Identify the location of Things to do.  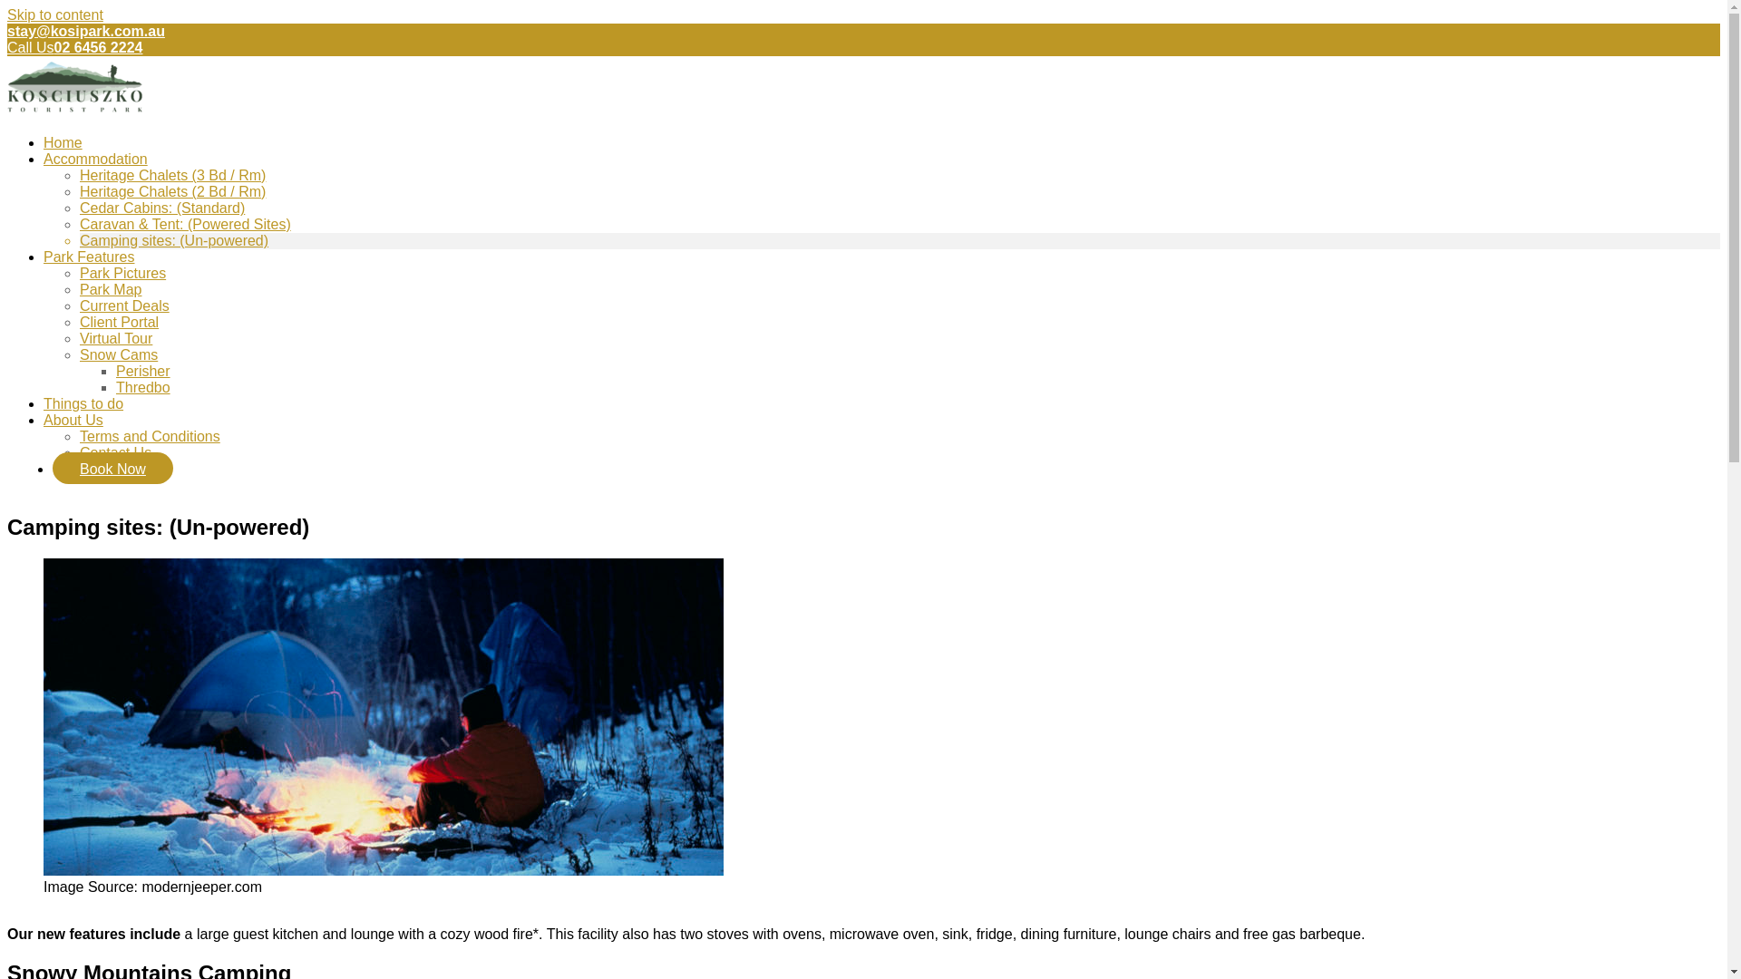
(83, 404).